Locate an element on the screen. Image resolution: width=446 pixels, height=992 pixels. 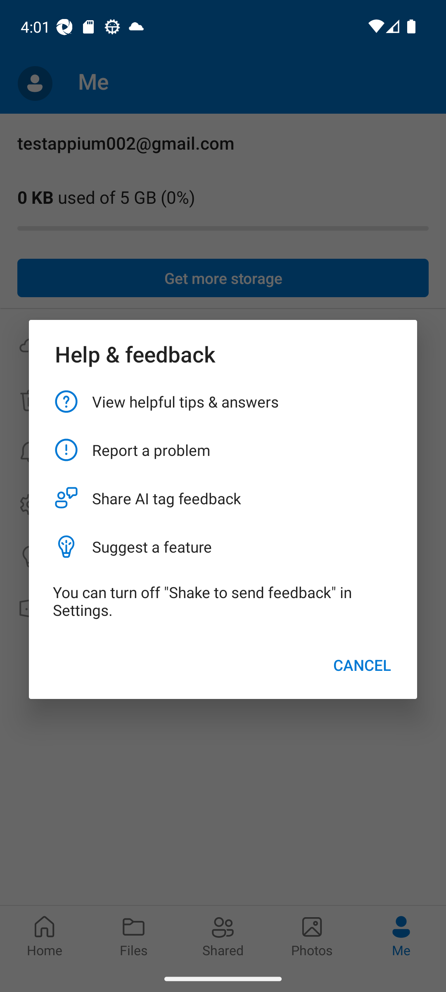
Suggest a feature is located at coordinates (223, 546).